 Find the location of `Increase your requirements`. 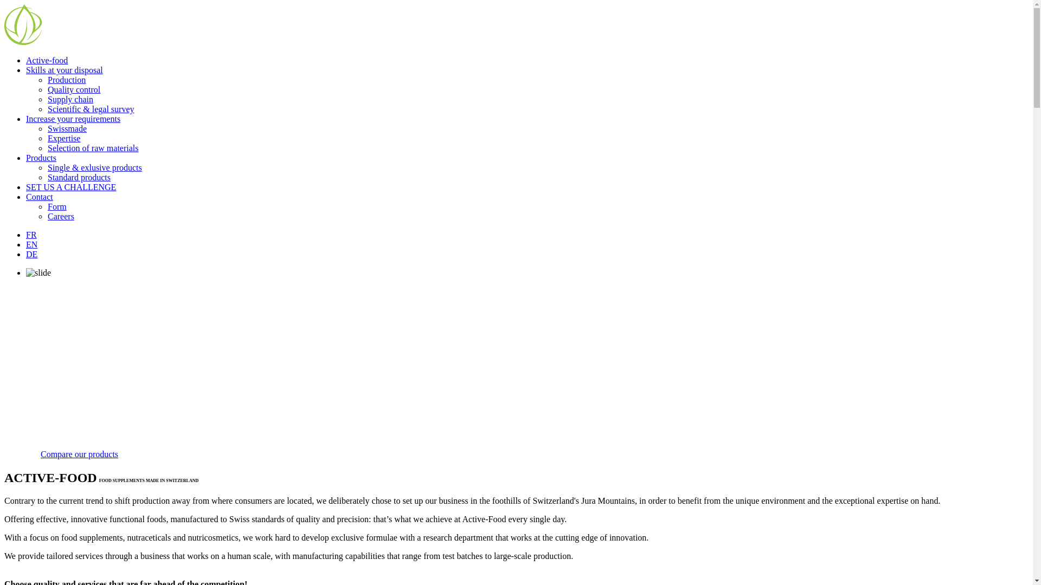

Increase your requirements is located at coordinates (73, 119).